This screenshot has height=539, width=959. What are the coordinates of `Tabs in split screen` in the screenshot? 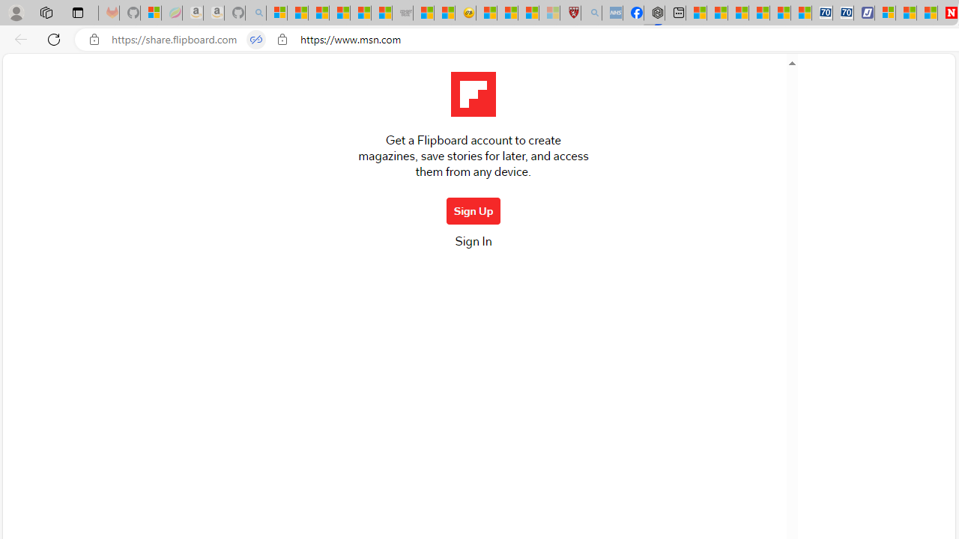 It's located at (255, 40).